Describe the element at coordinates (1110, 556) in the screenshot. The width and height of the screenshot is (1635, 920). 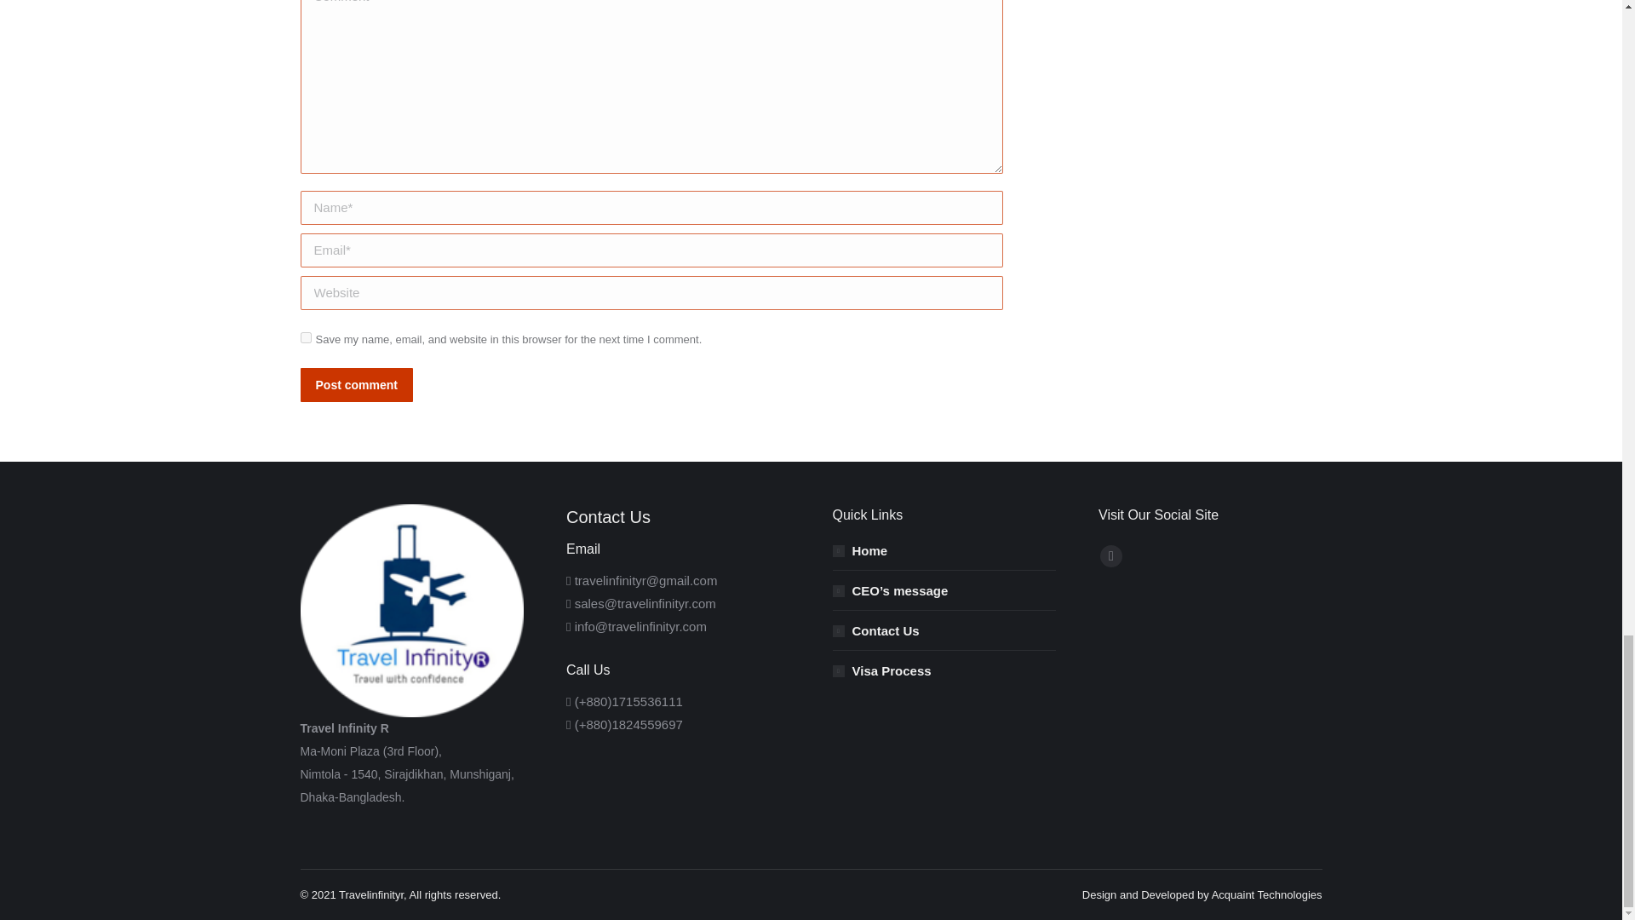
I see `Facebook page opens in new window` at that location.